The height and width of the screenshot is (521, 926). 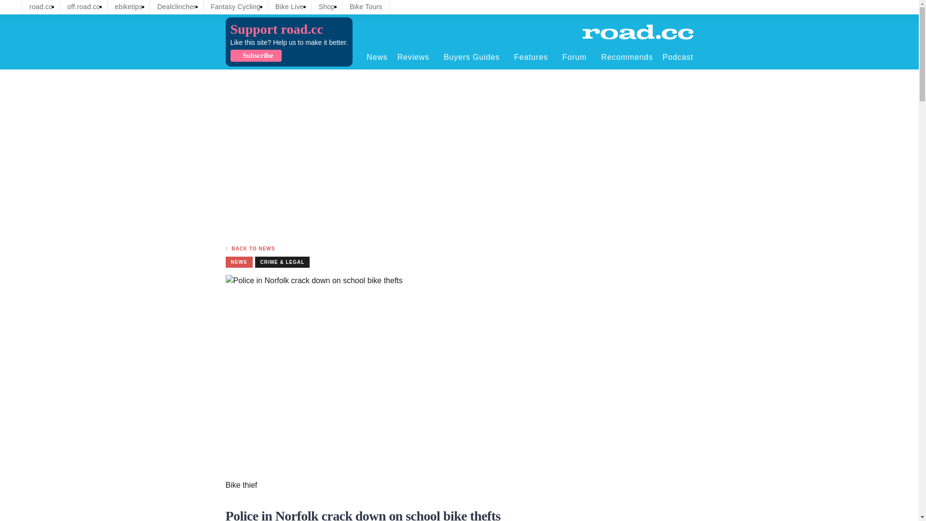 What do you see at coordinates (327, 7) in the screenshot?
I see `Shop` at bounding box center [327, 7].